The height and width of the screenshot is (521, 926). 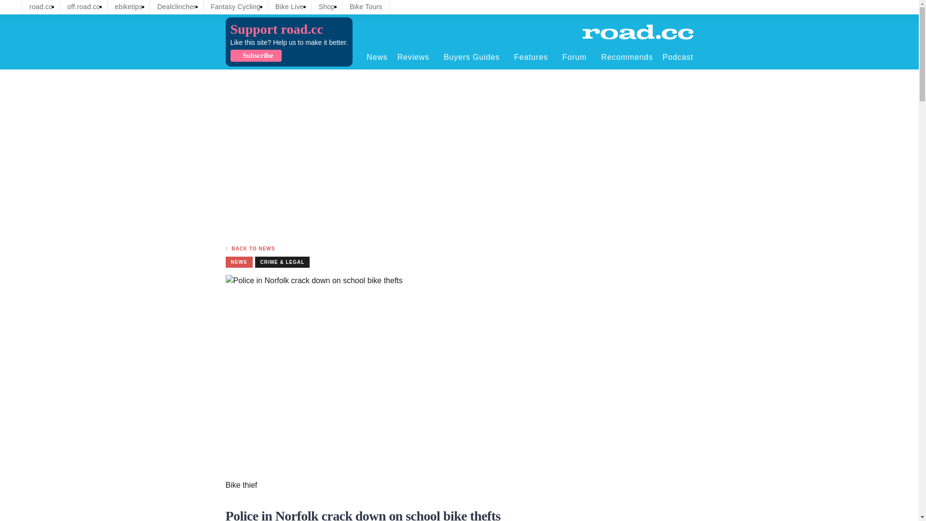 What do you see at coordinates (327, 7) in the screenshot?
I see `Shop` at bounding box center [327, 7].